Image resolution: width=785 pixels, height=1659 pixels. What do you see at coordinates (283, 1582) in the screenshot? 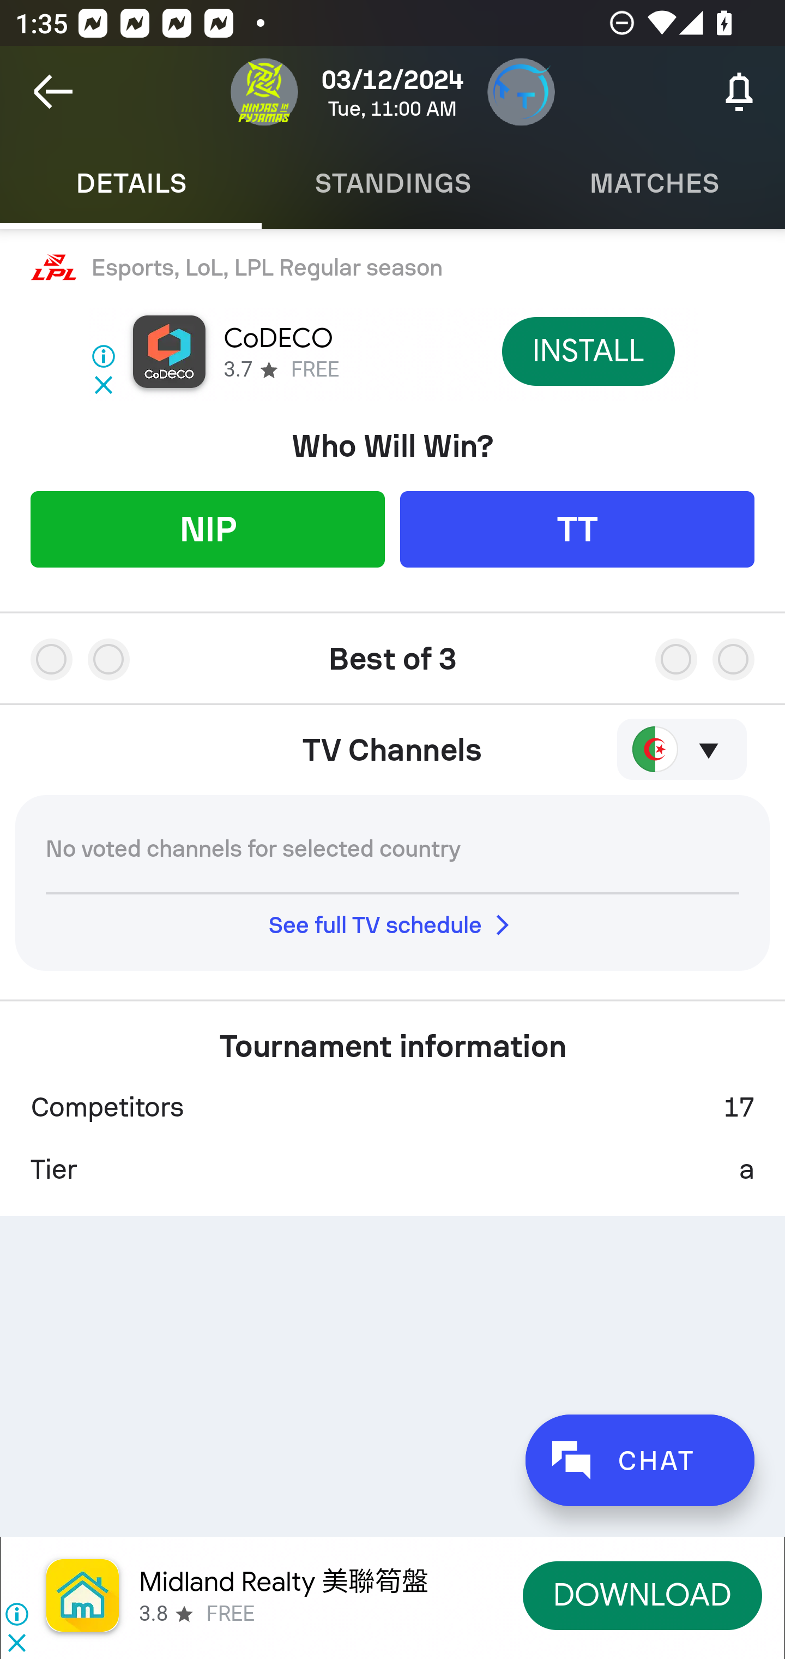
I see `Midland Realty 美聯筍盤` at bounding box center [283, 1582].